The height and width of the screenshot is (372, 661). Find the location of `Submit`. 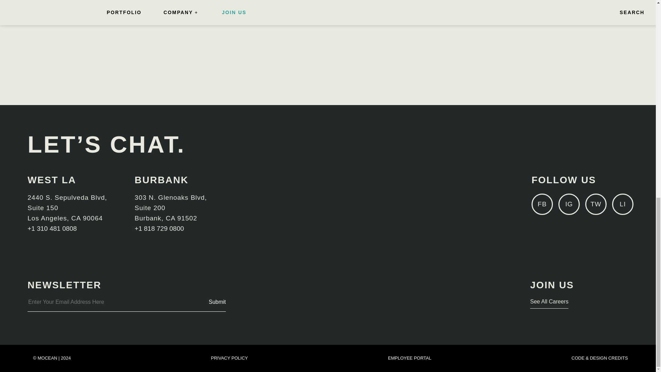

Submit is located at coordinates (217, 302).